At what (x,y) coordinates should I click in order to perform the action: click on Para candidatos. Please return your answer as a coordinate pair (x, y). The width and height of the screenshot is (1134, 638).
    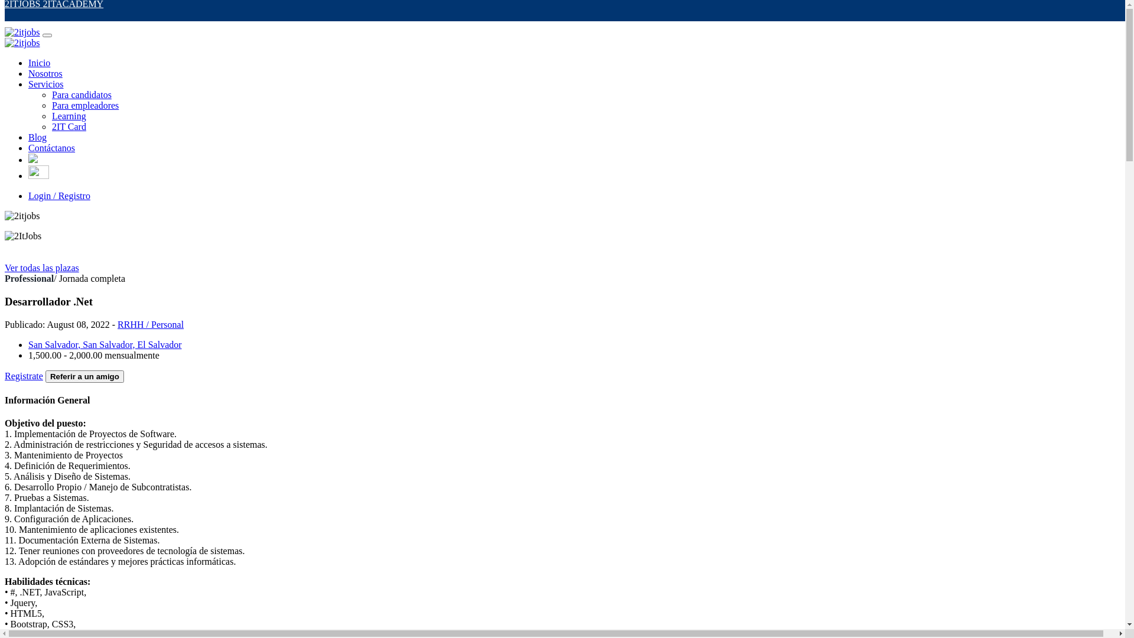
    Looking at the image, I should click on (82, 95).